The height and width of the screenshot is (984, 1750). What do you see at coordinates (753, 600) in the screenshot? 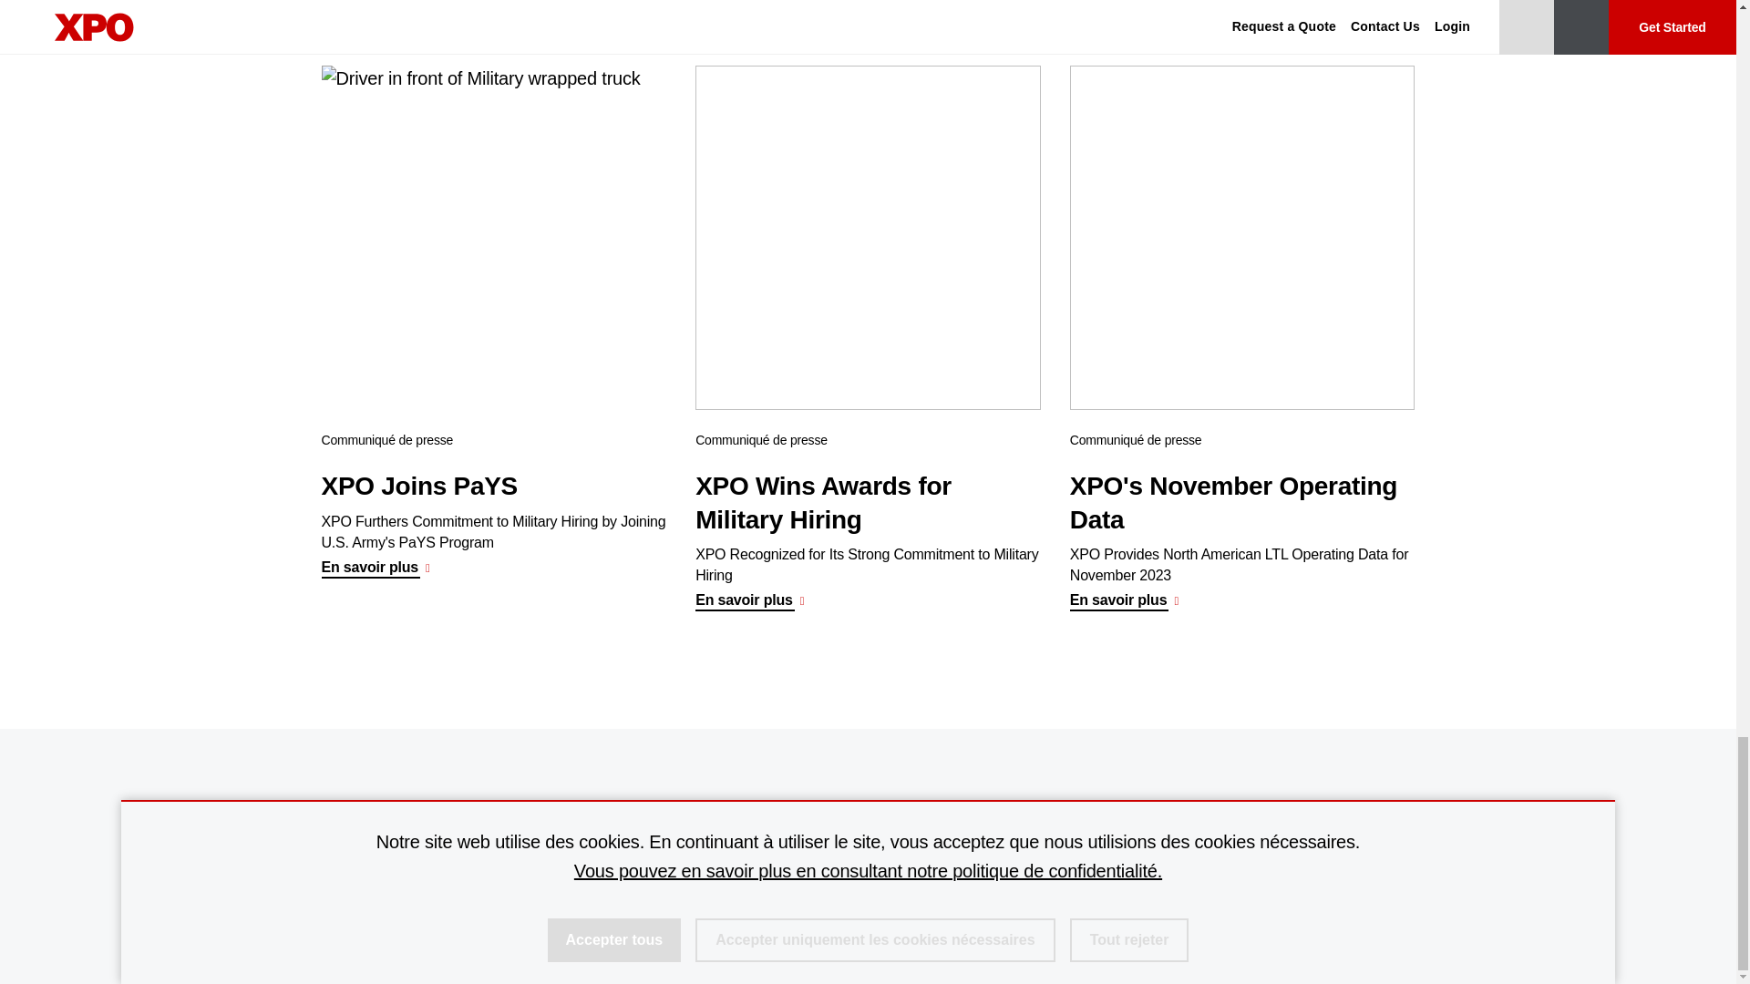
I see `En savoir plus` at bounding box center [753, 600].